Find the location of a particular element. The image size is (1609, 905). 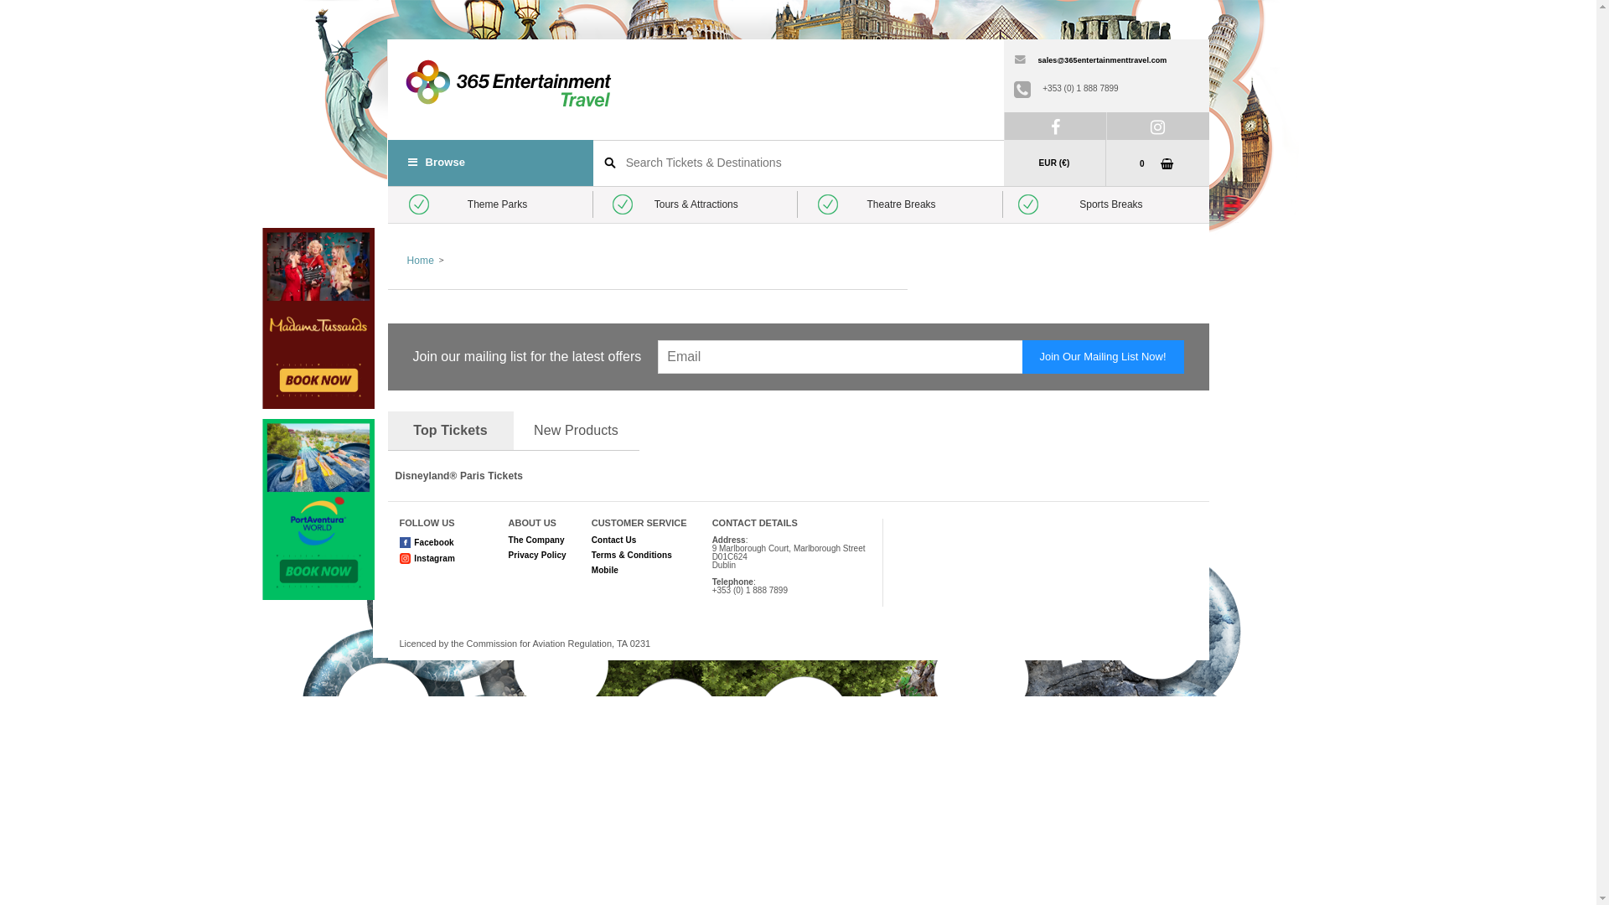

The Company is located at coordinates (536, 540).